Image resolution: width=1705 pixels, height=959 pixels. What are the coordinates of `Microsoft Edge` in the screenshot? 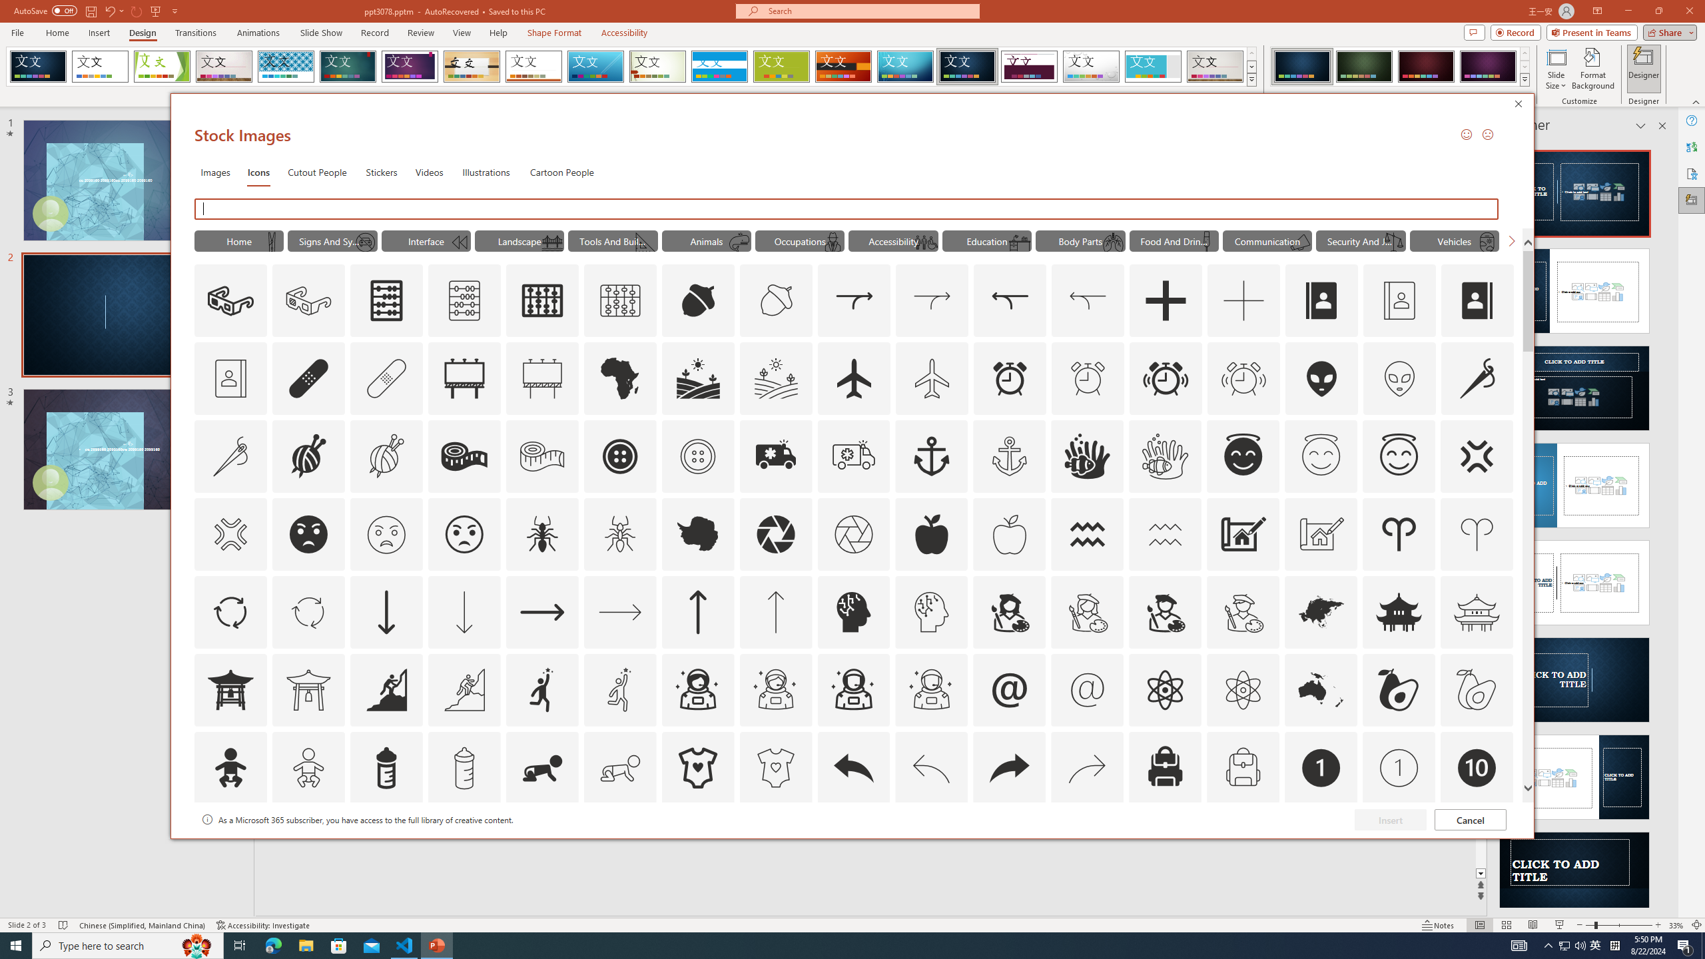 It's located at (273, 946).